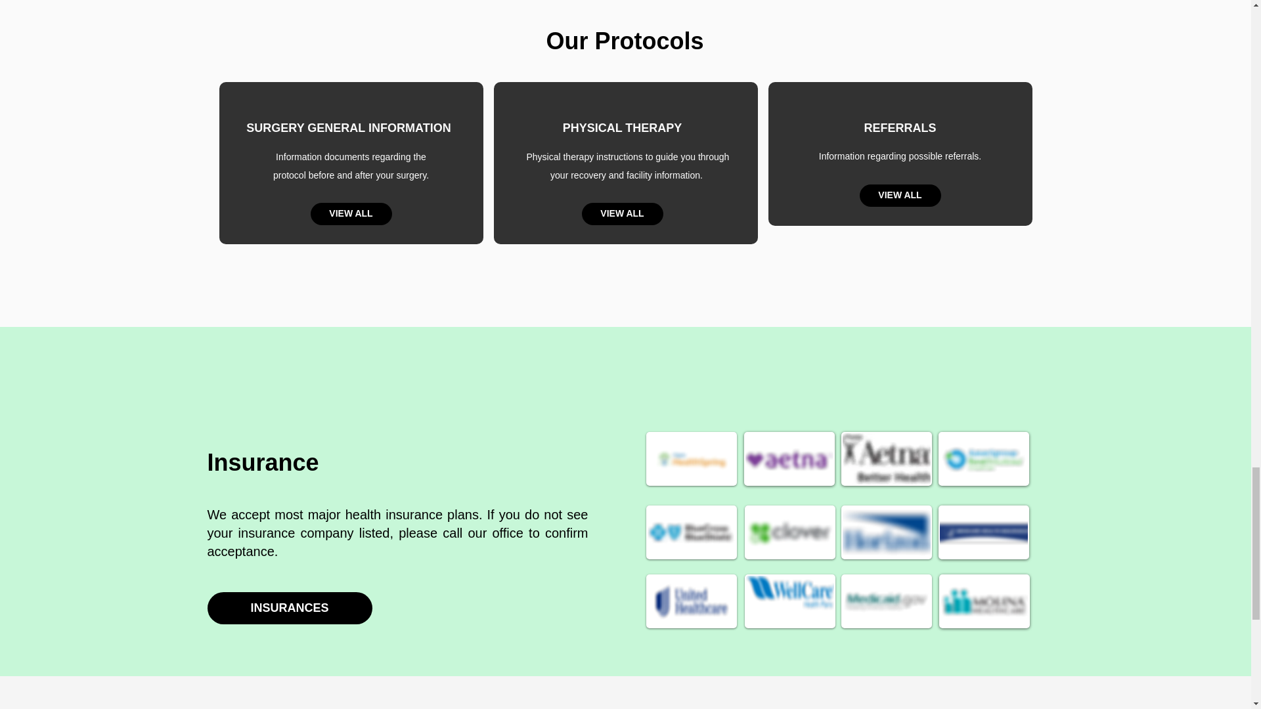 The width and height of the screenshot is (1261, 709). What do you see at coordinates (351, 214) in the screenshot?
I see `VIEW ALL` at bounding box center [351, 214].